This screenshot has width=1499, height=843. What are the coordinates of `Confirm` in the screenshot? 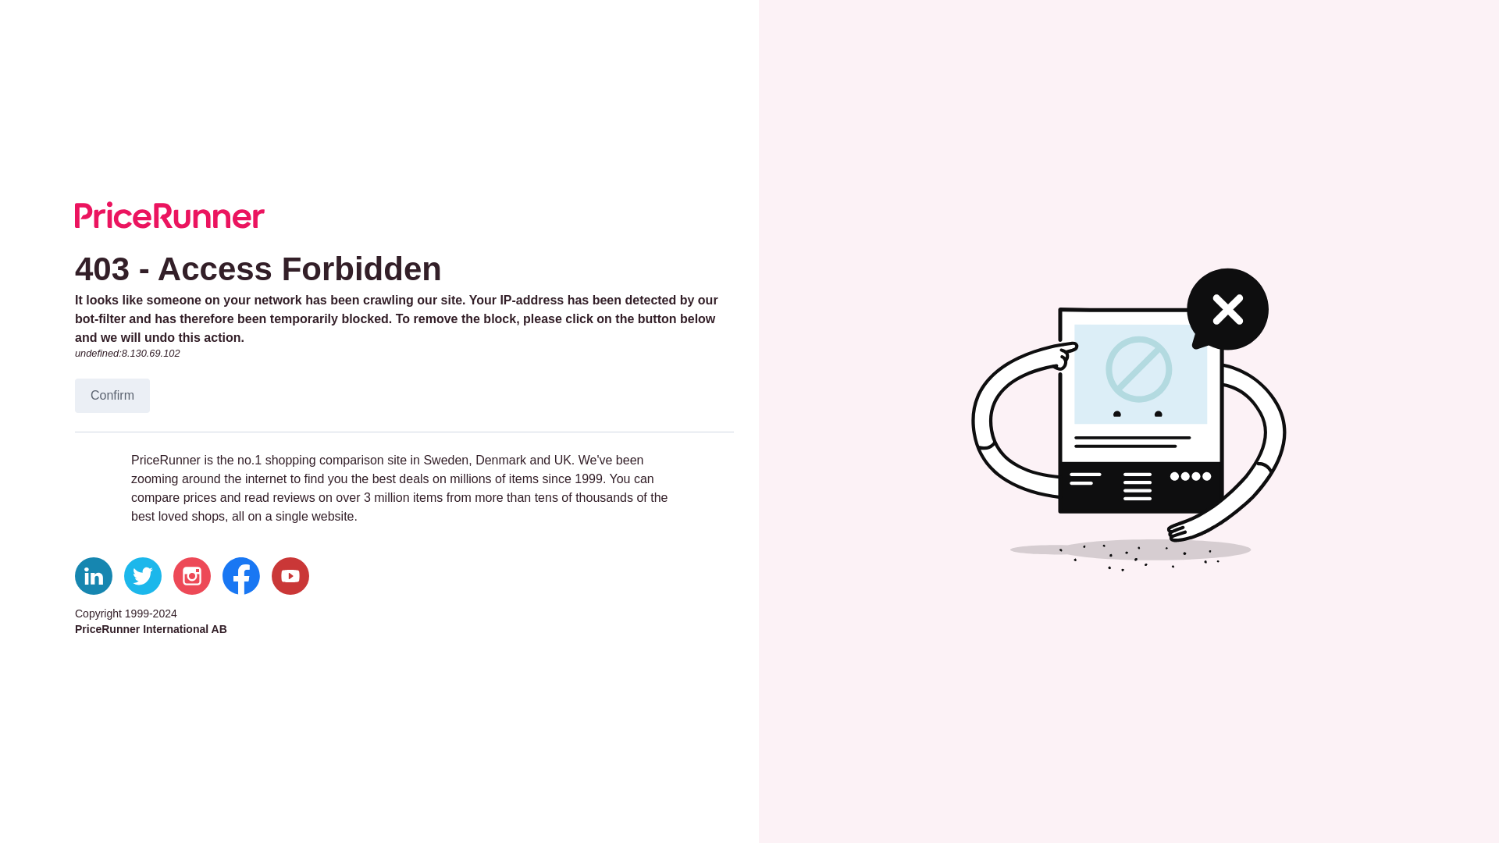 It's located at (112, 395).